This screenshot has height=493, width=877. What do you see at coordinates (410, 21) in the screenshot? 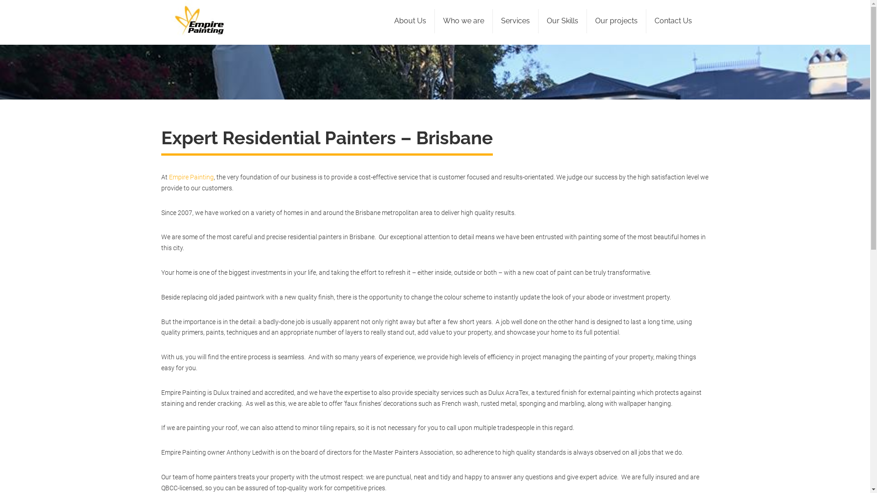
I see `About Us` at bounding box center [410, 21].